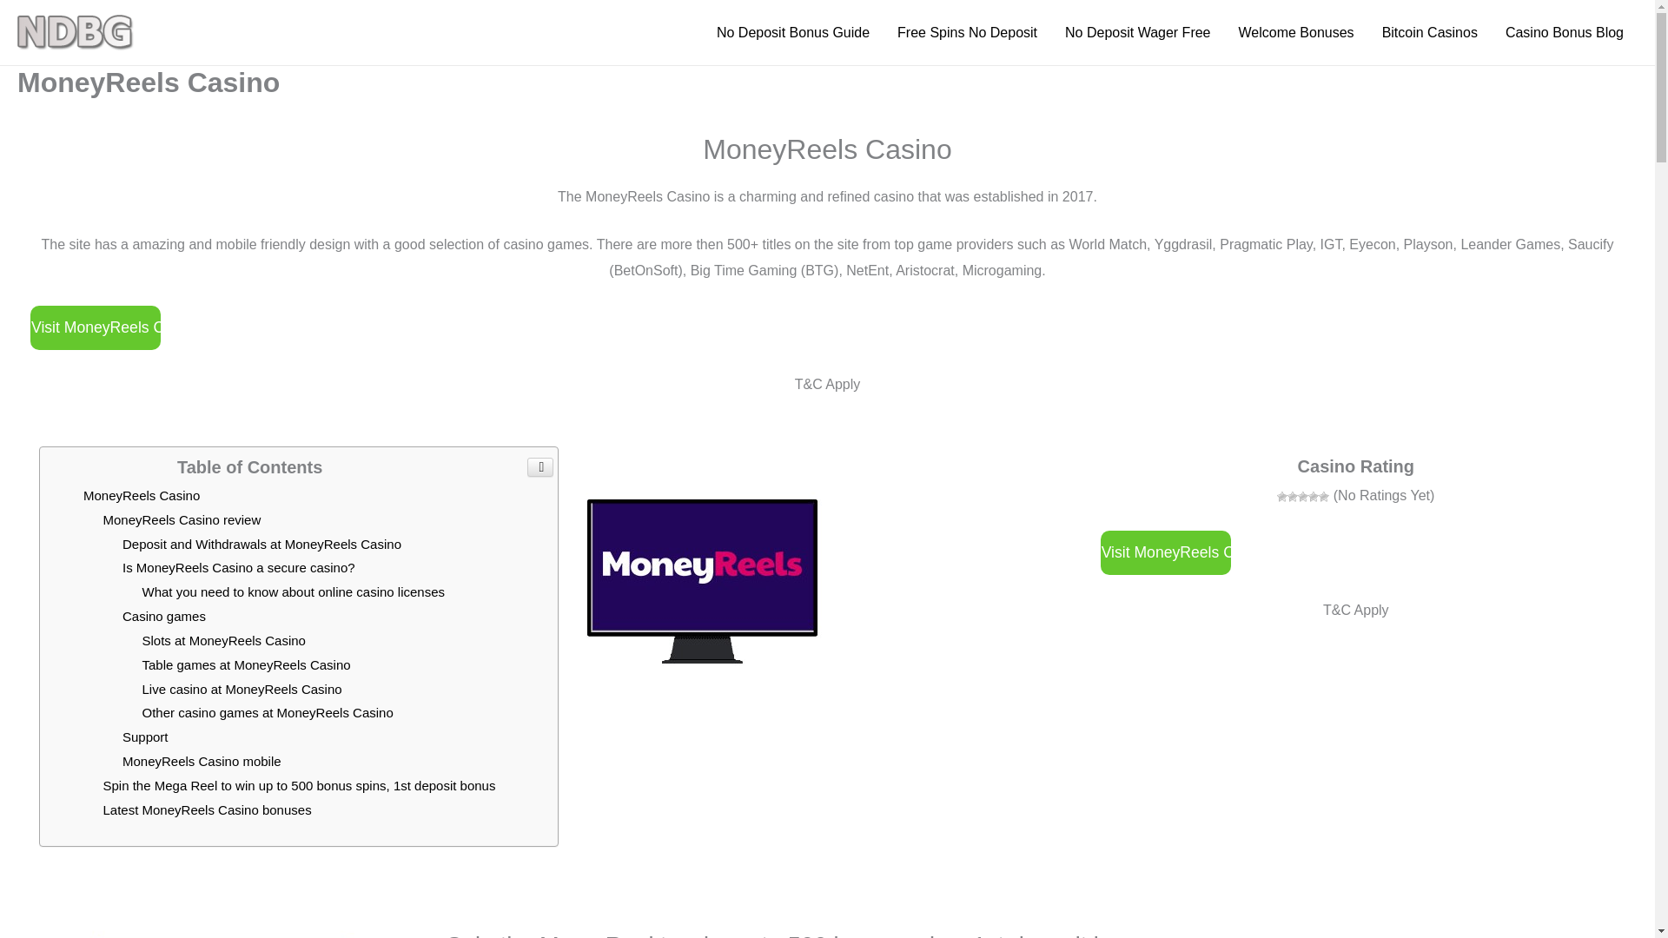 The height and width of the screenshot is (938, 1668). I want to click on Table games at MoneyReels Casino, so click(246, 665).